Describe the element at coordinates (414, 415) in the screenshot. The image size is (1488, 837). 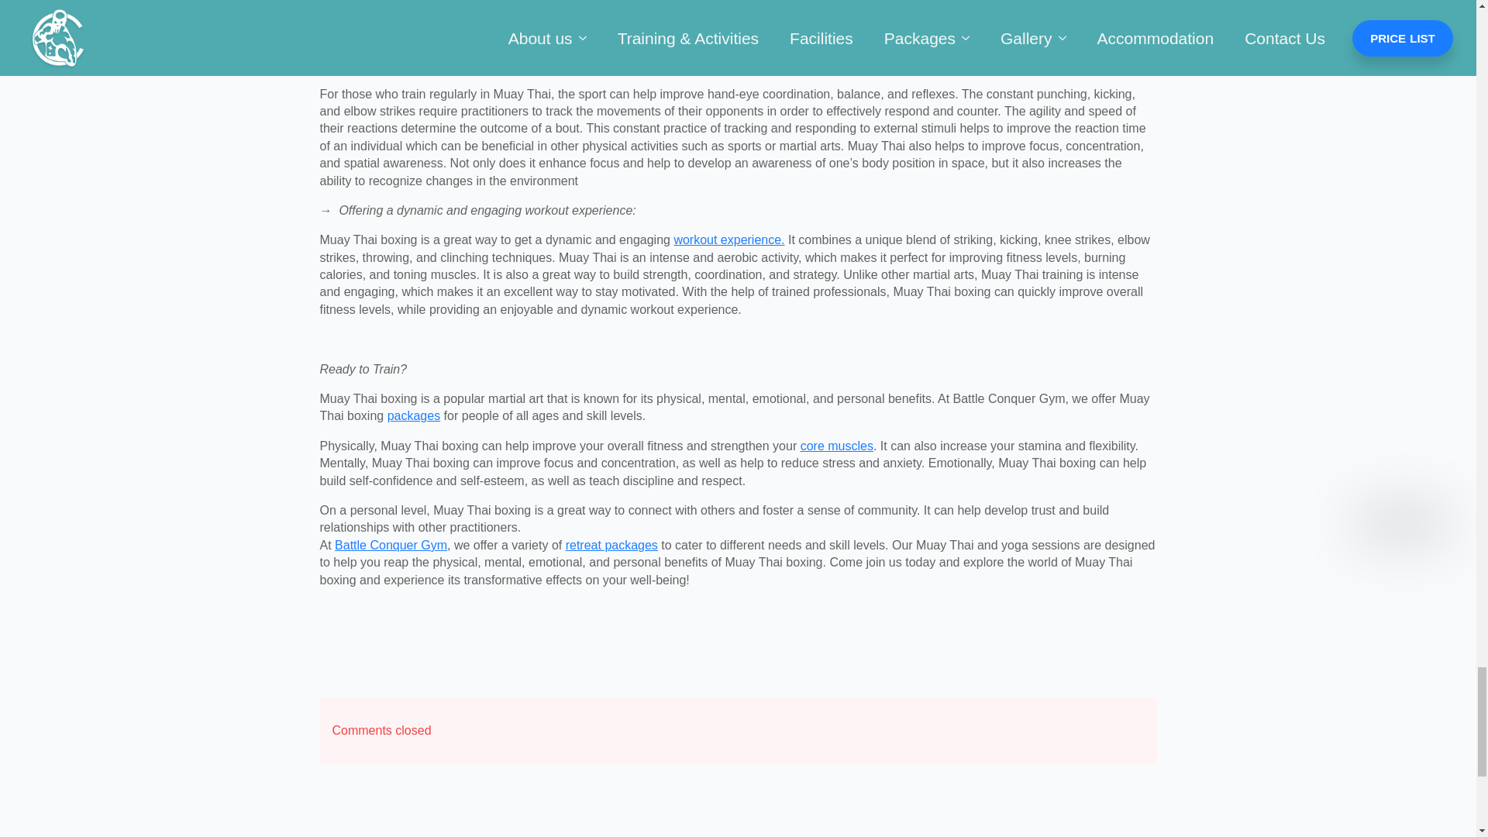
I see `packages` at that location.